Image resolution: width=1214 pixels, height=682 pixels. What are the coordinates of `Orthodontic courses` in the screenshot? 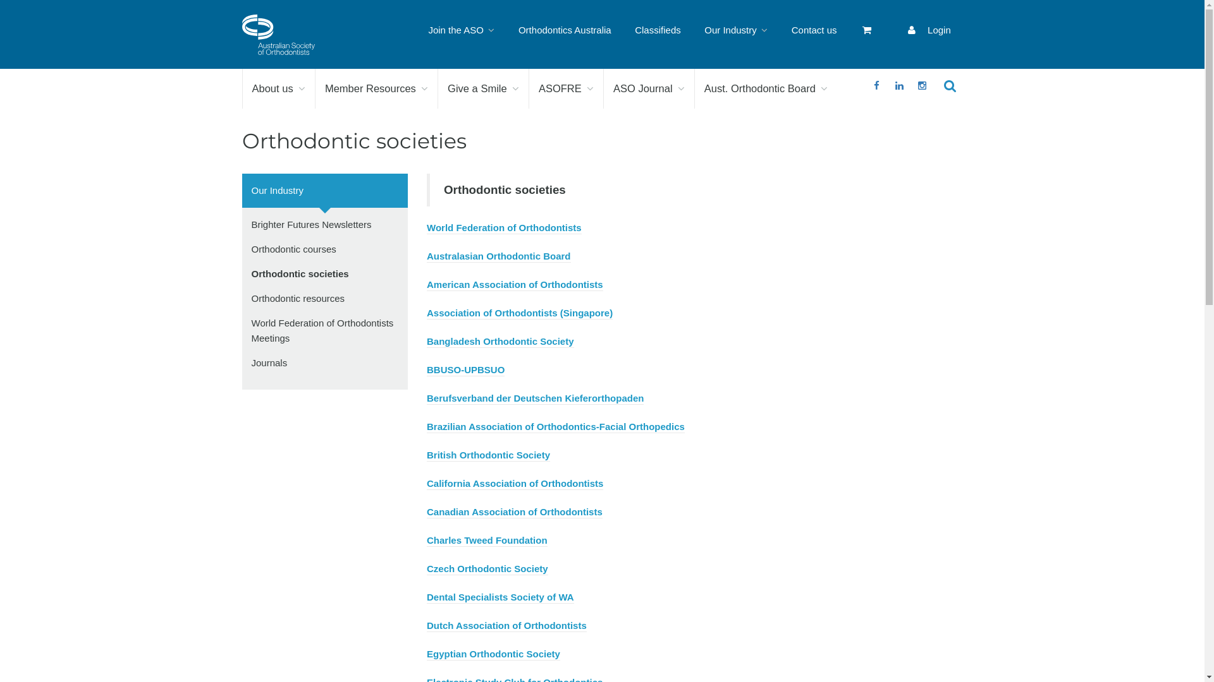 It's located at (294, 249).